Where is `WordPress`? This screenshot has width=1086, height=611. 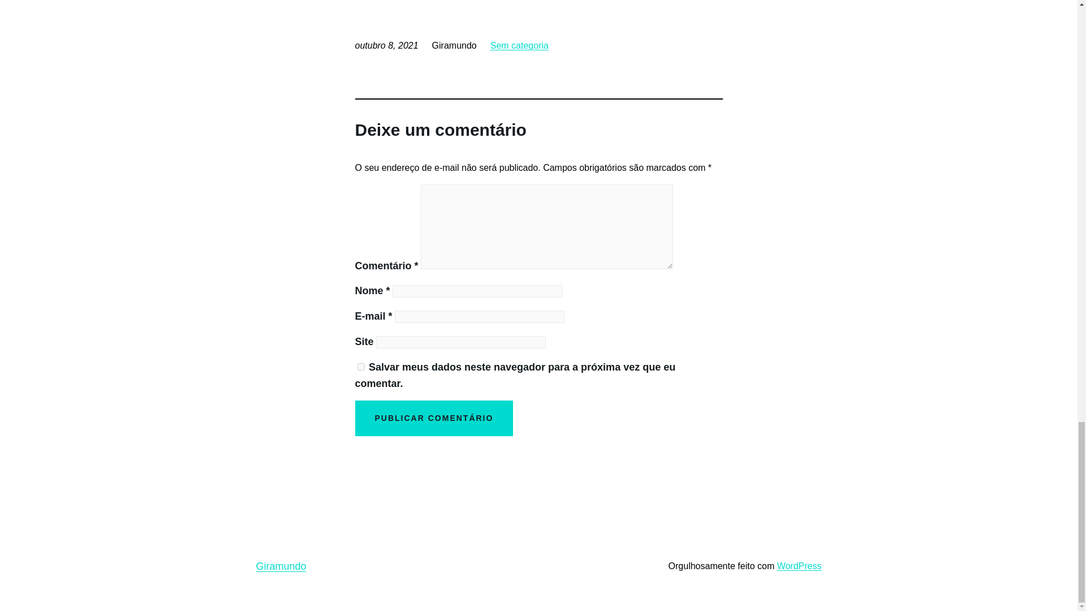 WordPress is located at coordinates (800, 566).